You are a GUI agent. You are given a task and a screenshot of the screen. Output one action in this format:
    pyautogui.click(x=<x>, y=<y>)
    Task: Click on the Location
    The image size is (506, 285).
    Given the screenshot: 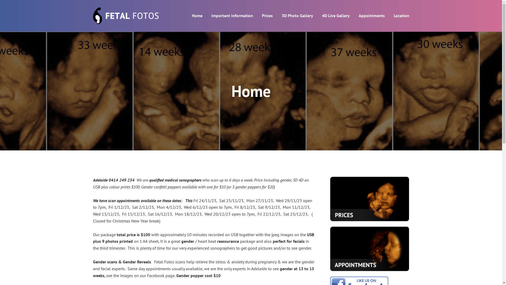 What is the action you would take?
    pyautogui.click(x=402, y=16)
    